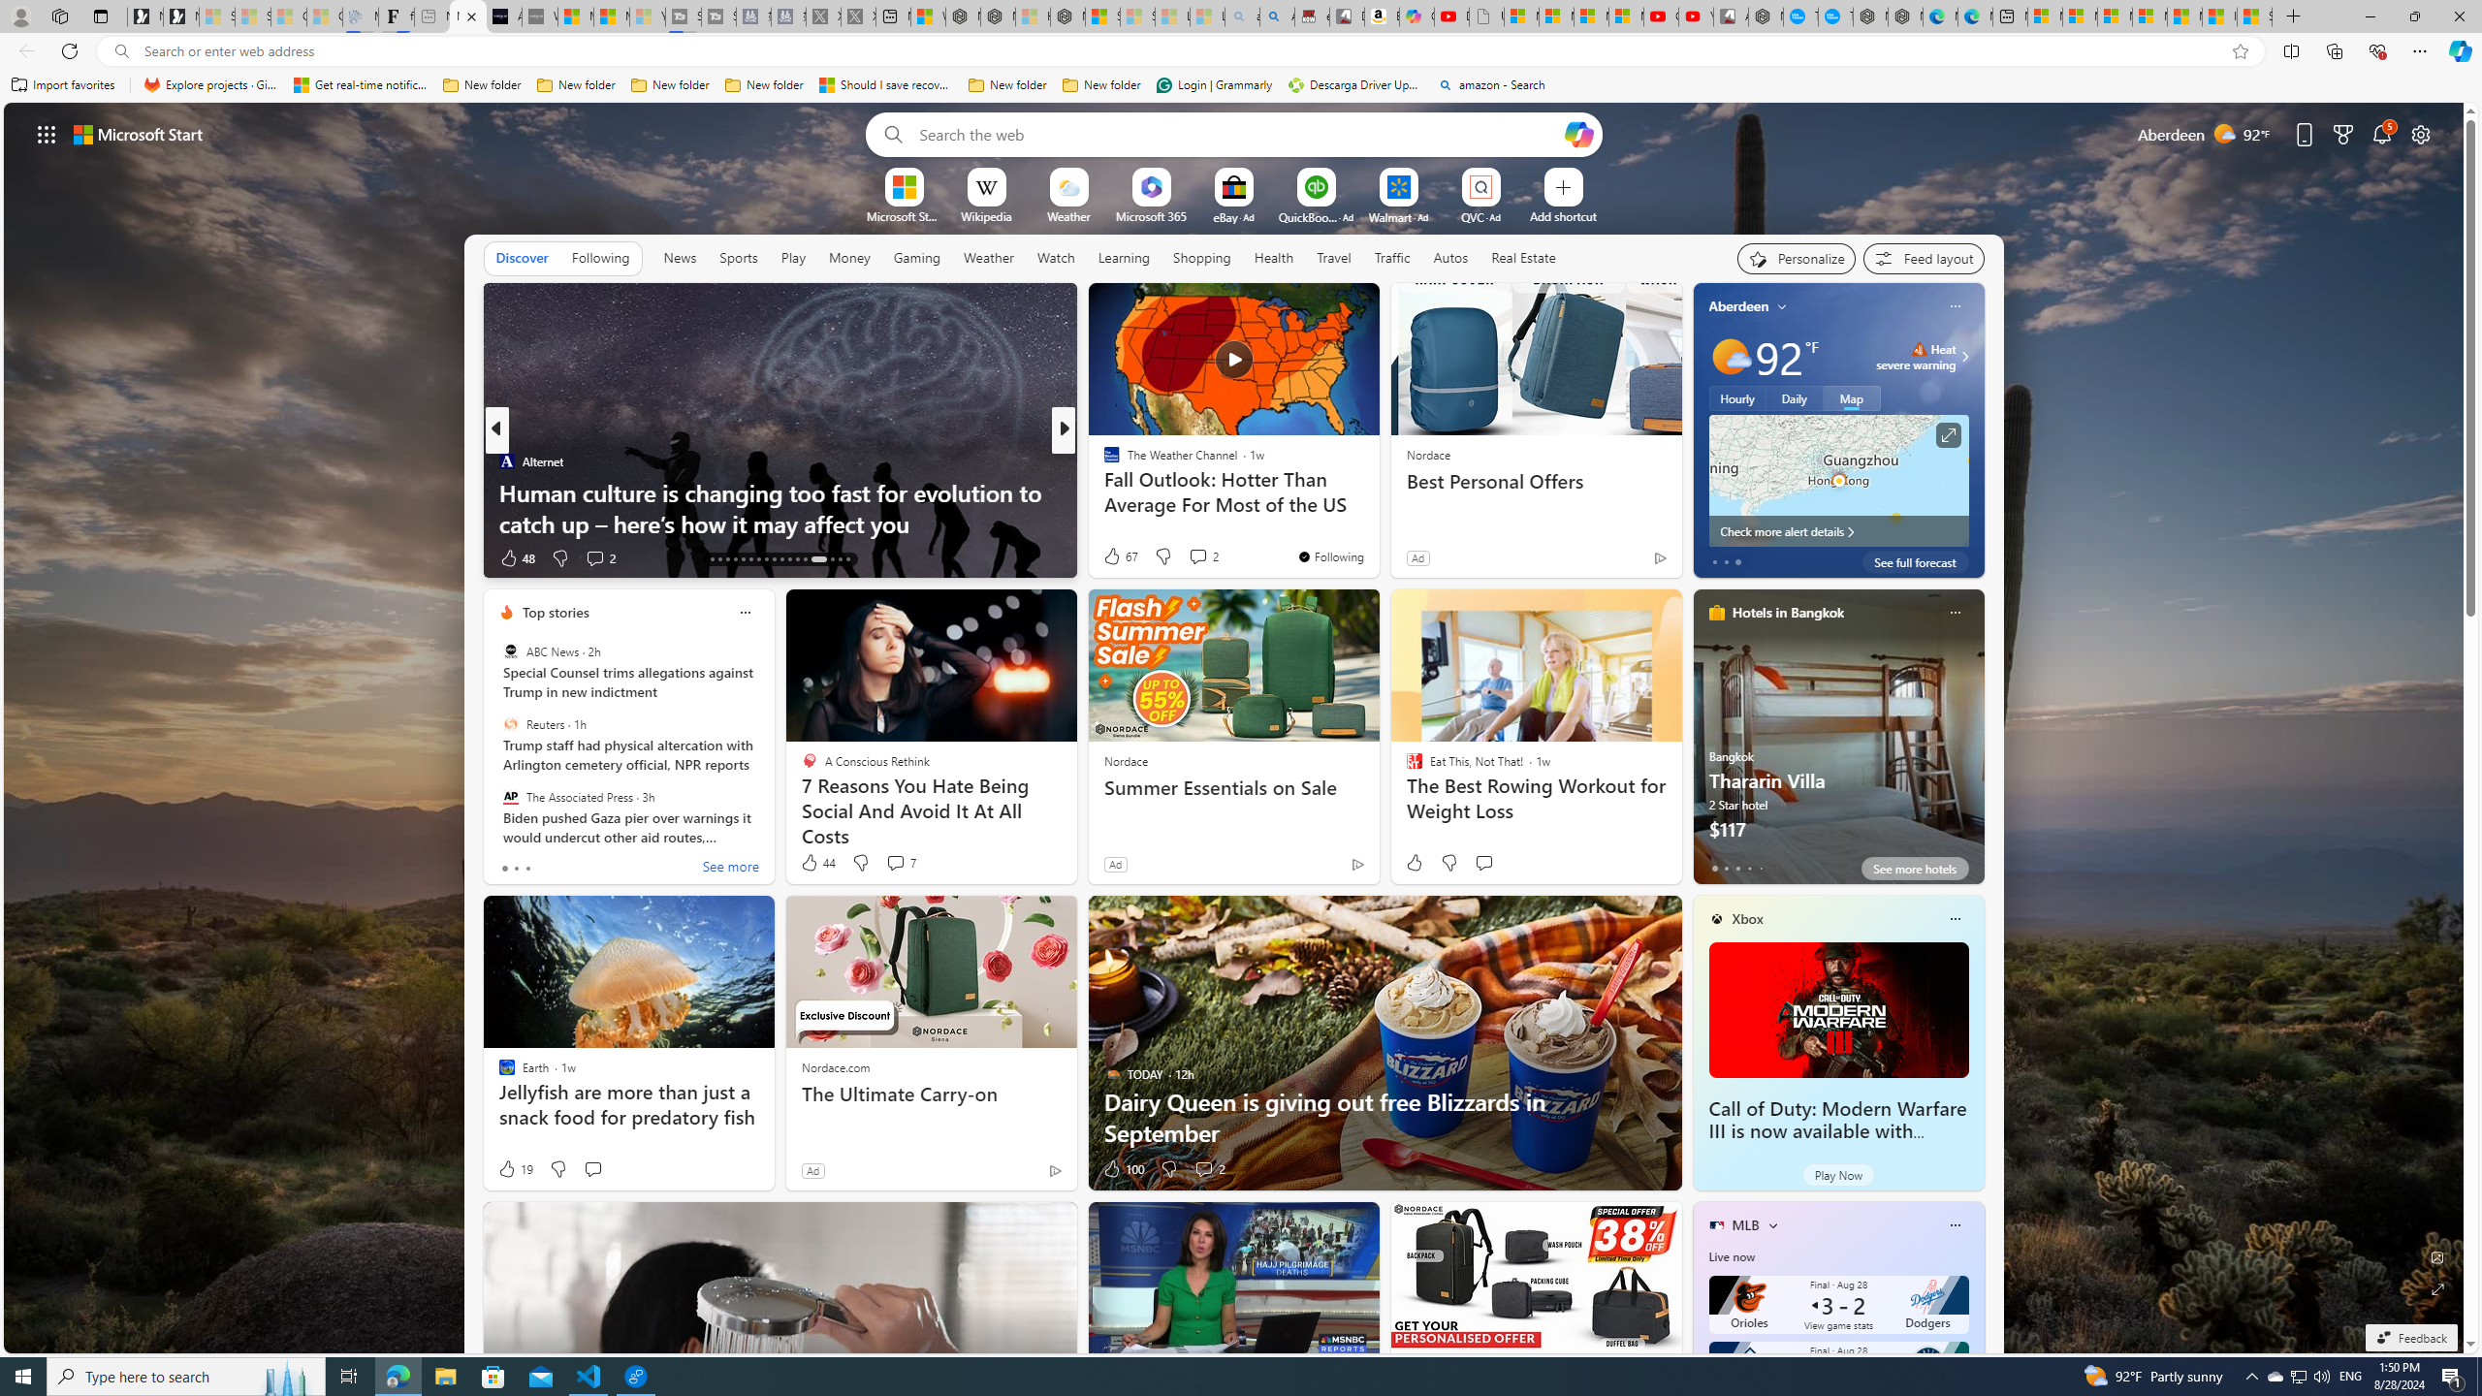  What do you see at coordinates (1974, 737) in the screenshot?
I see `next` at bounding box center [1974, 737].